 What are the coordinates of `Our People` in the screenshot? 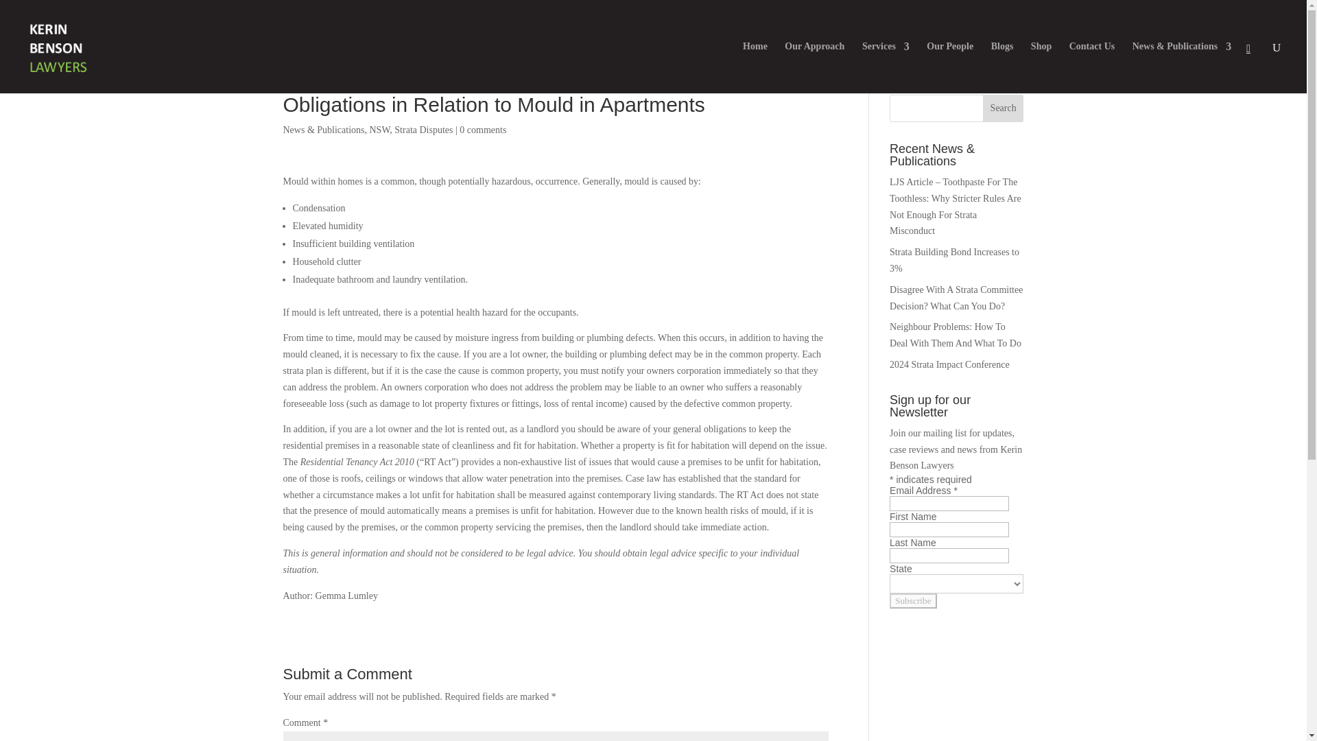 It's located at (949, 67).